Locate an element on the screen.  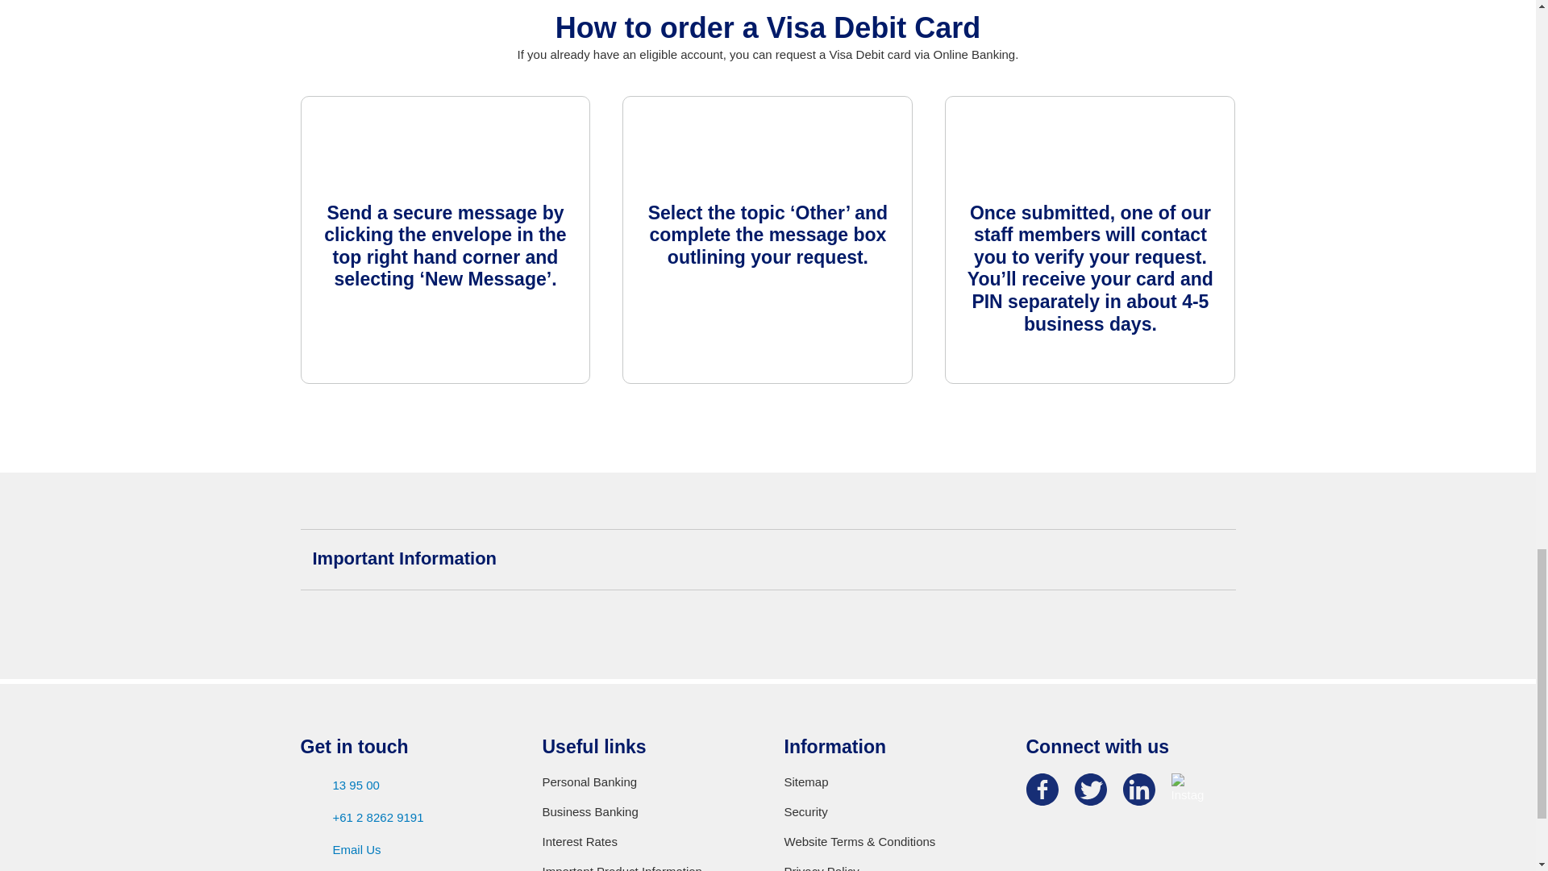
13 95 00 is located at coordinates (405, 786).